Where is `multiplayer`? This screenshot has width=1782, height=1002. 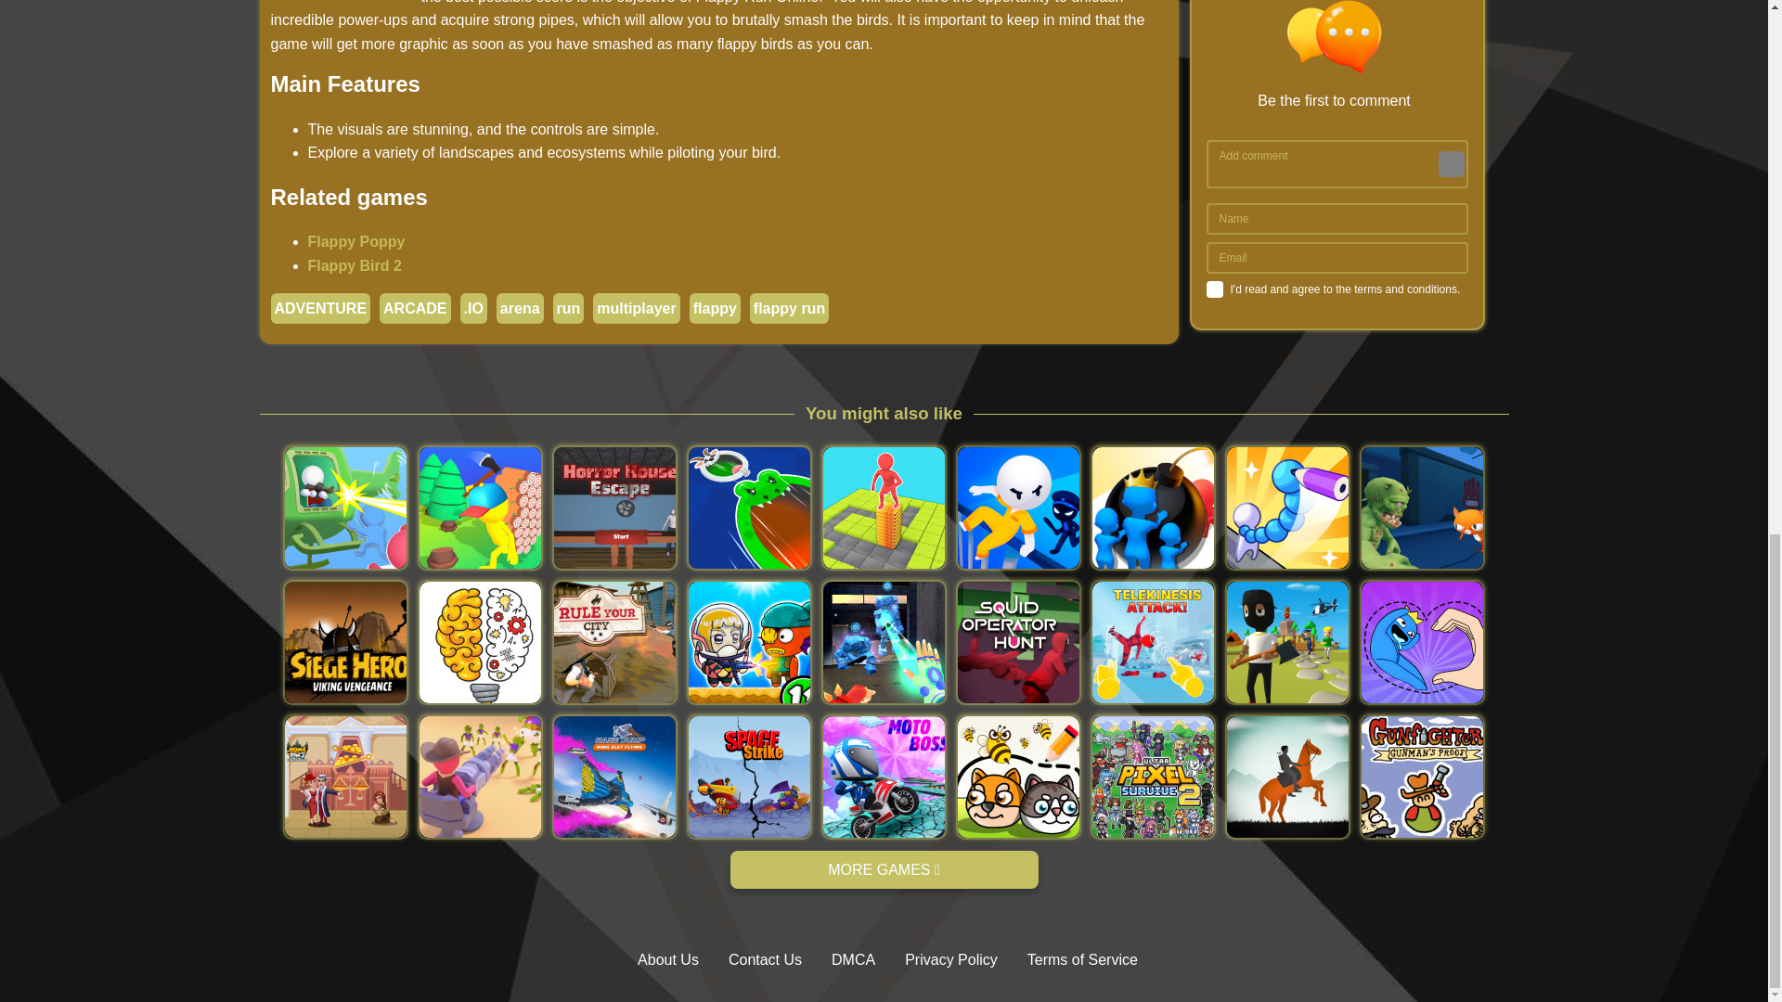 multiplayer is located at coordinates (636, 308).